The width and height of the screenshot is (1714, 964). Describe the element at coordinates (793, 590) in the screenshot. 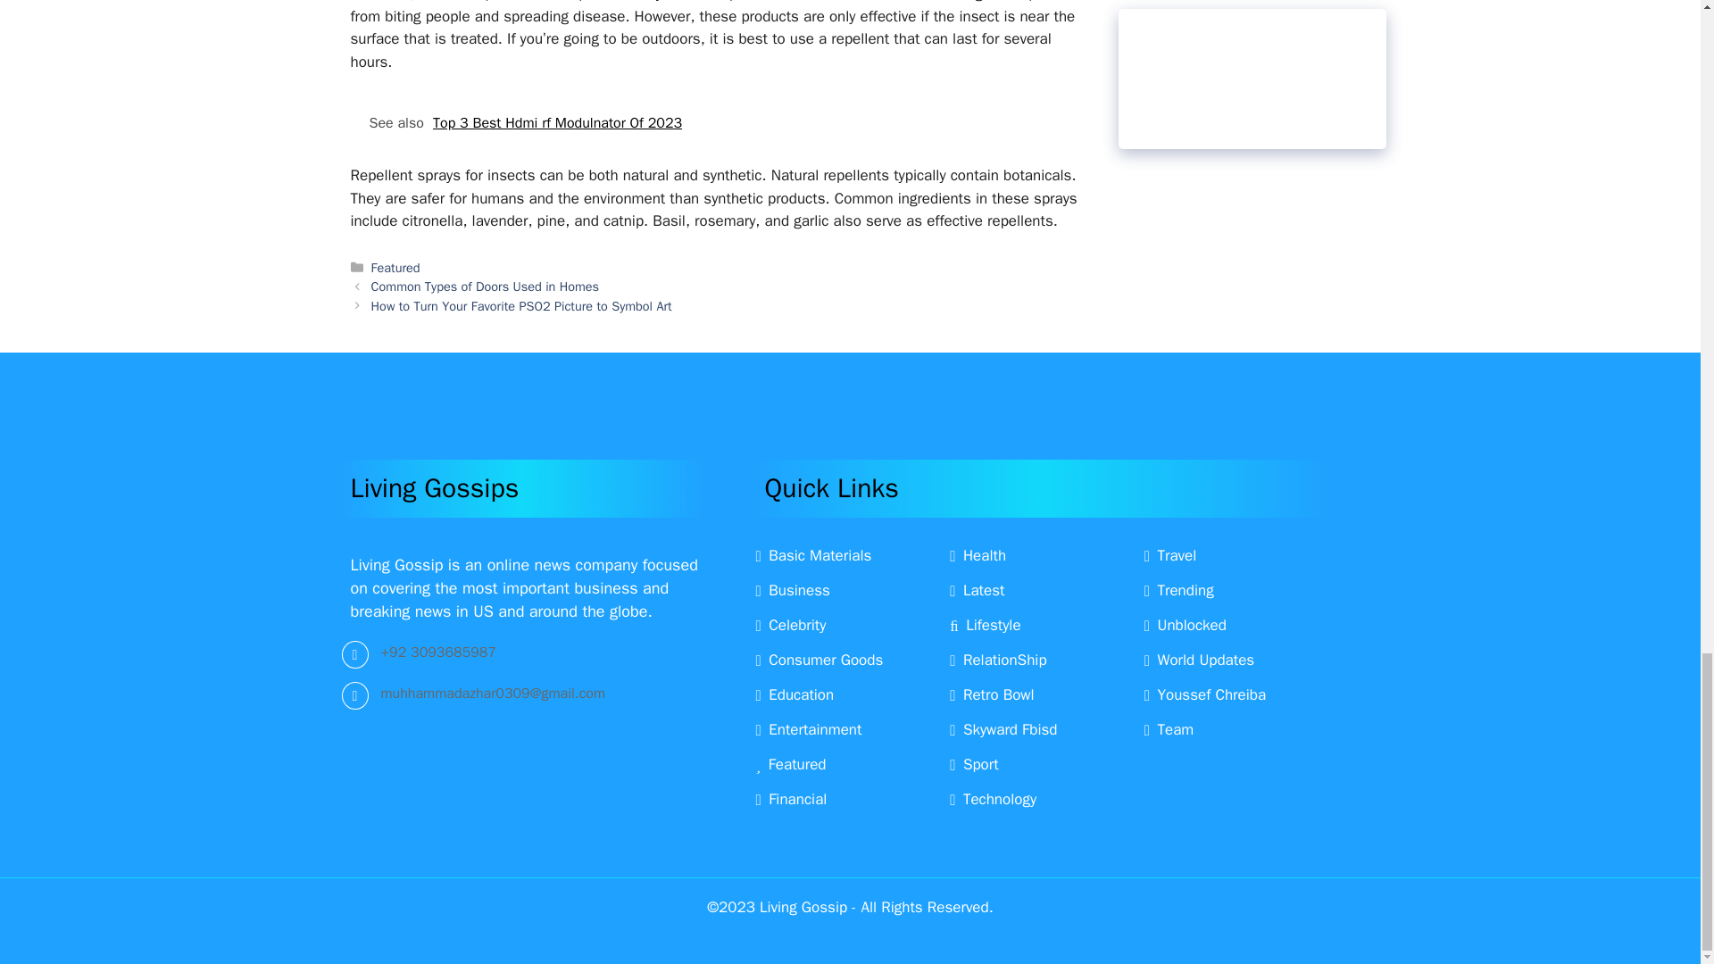

I see `Business` at that location.